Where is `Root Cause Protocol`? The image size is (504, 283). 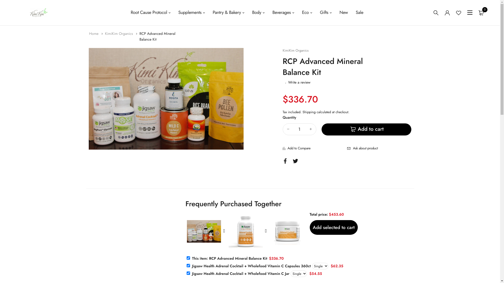
Root Cause Protocol is located at coordinates (151, 13).